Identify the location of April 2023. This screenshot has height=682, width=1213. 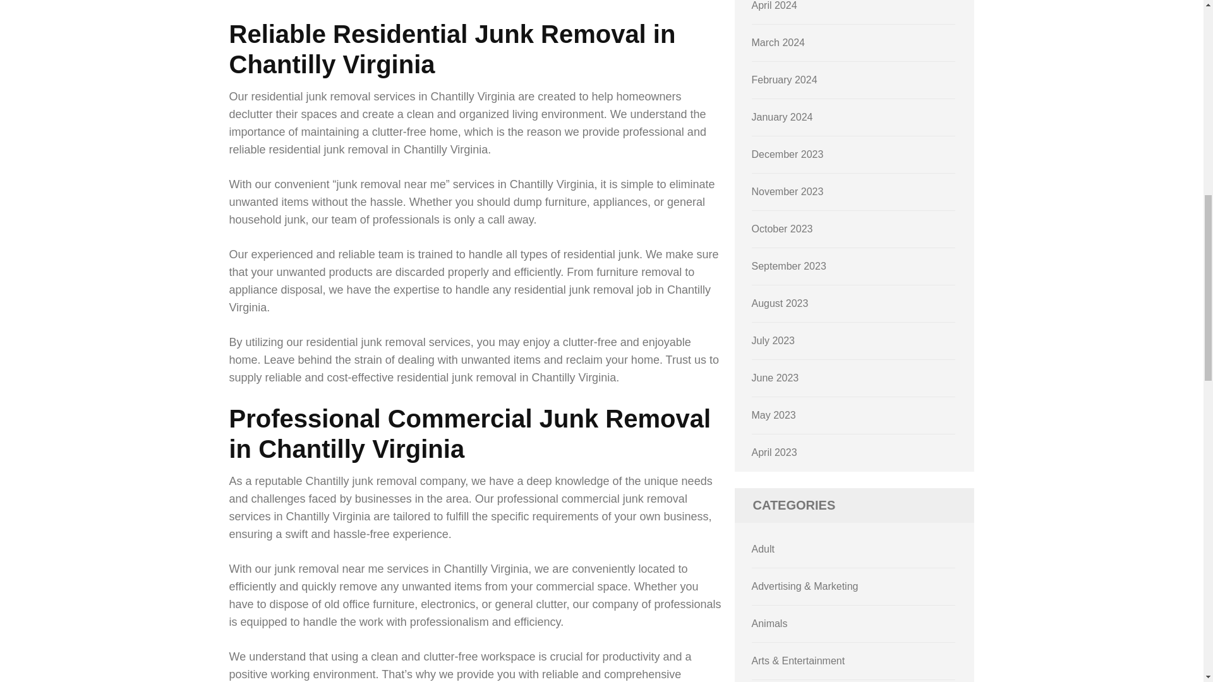
(775, 452).